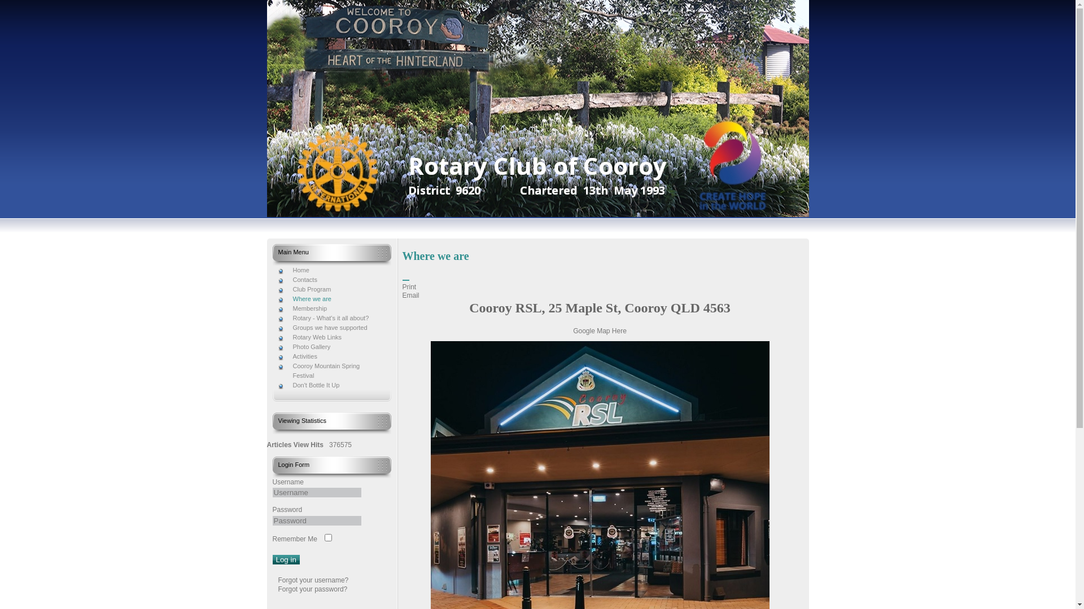  I want to click on Google Map Here, so click(600, 331).